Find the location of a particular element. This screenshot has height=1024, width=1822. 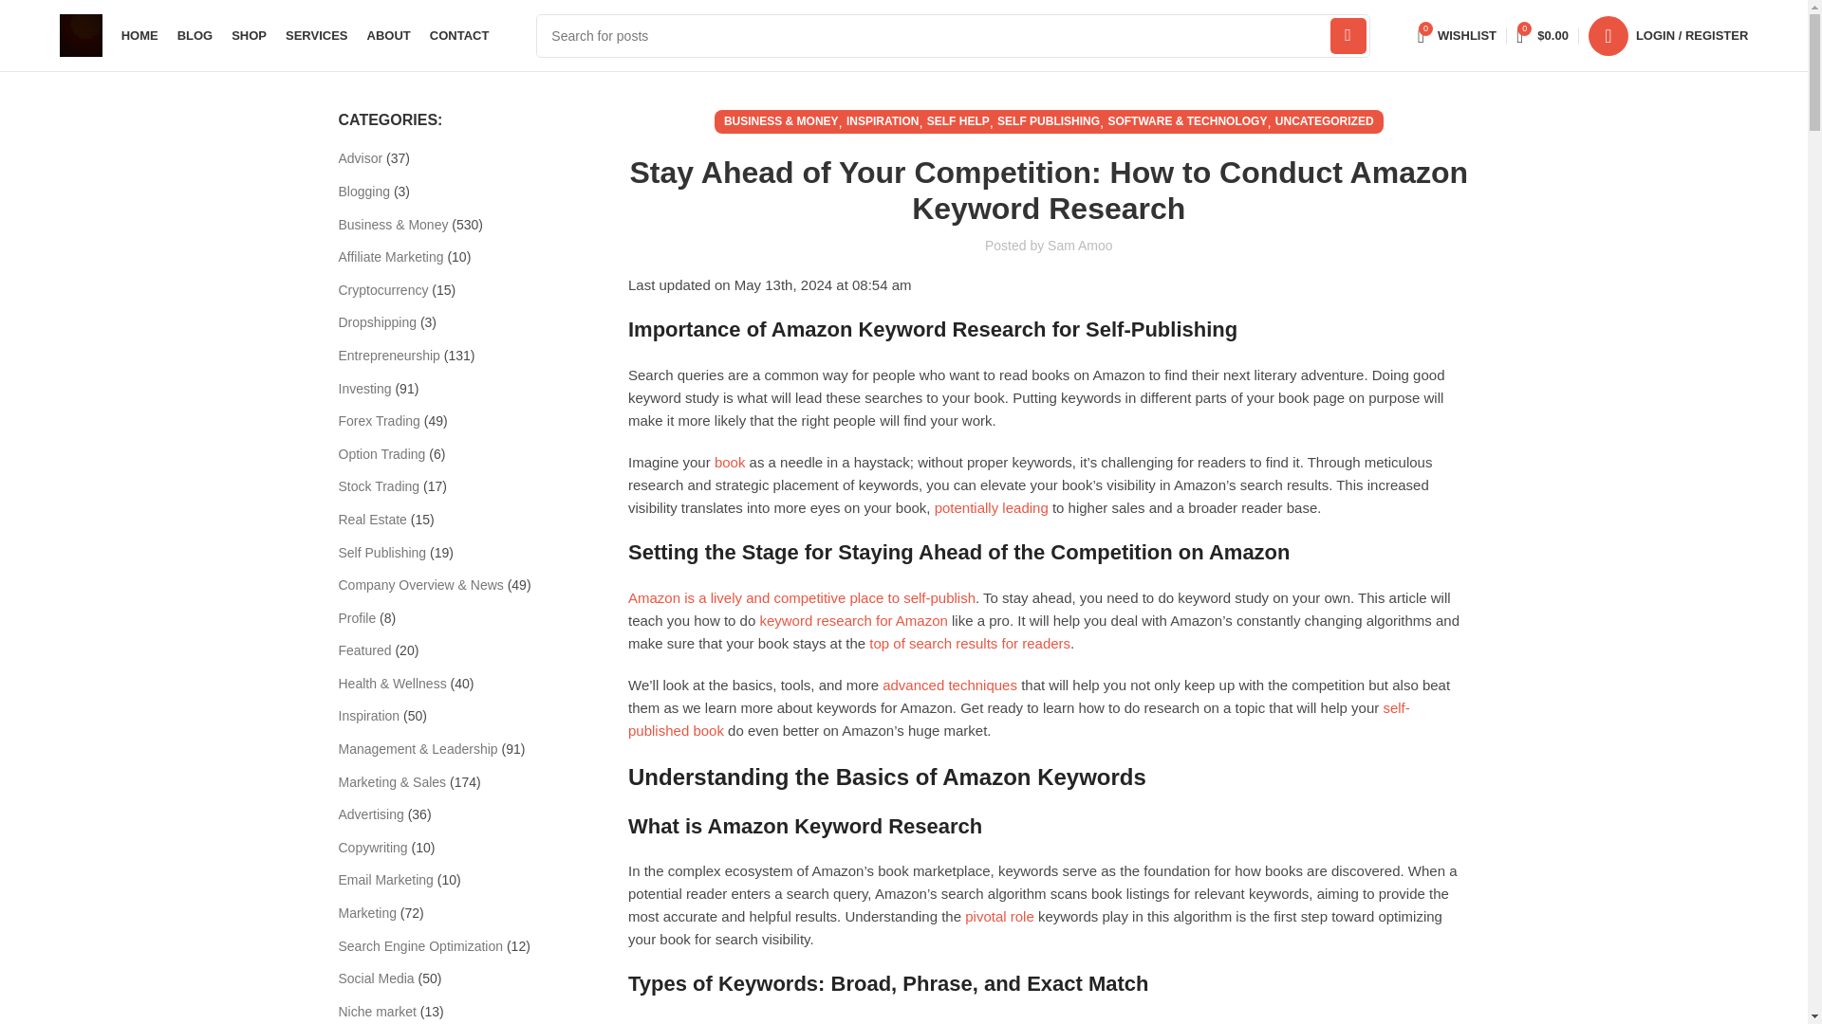

CONTACT is located at coordinates (459, 36).